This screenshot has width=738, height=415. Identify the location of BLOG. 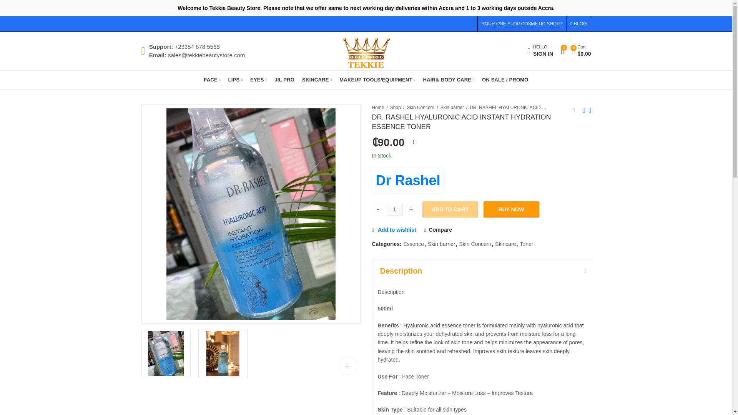
(235, 80).